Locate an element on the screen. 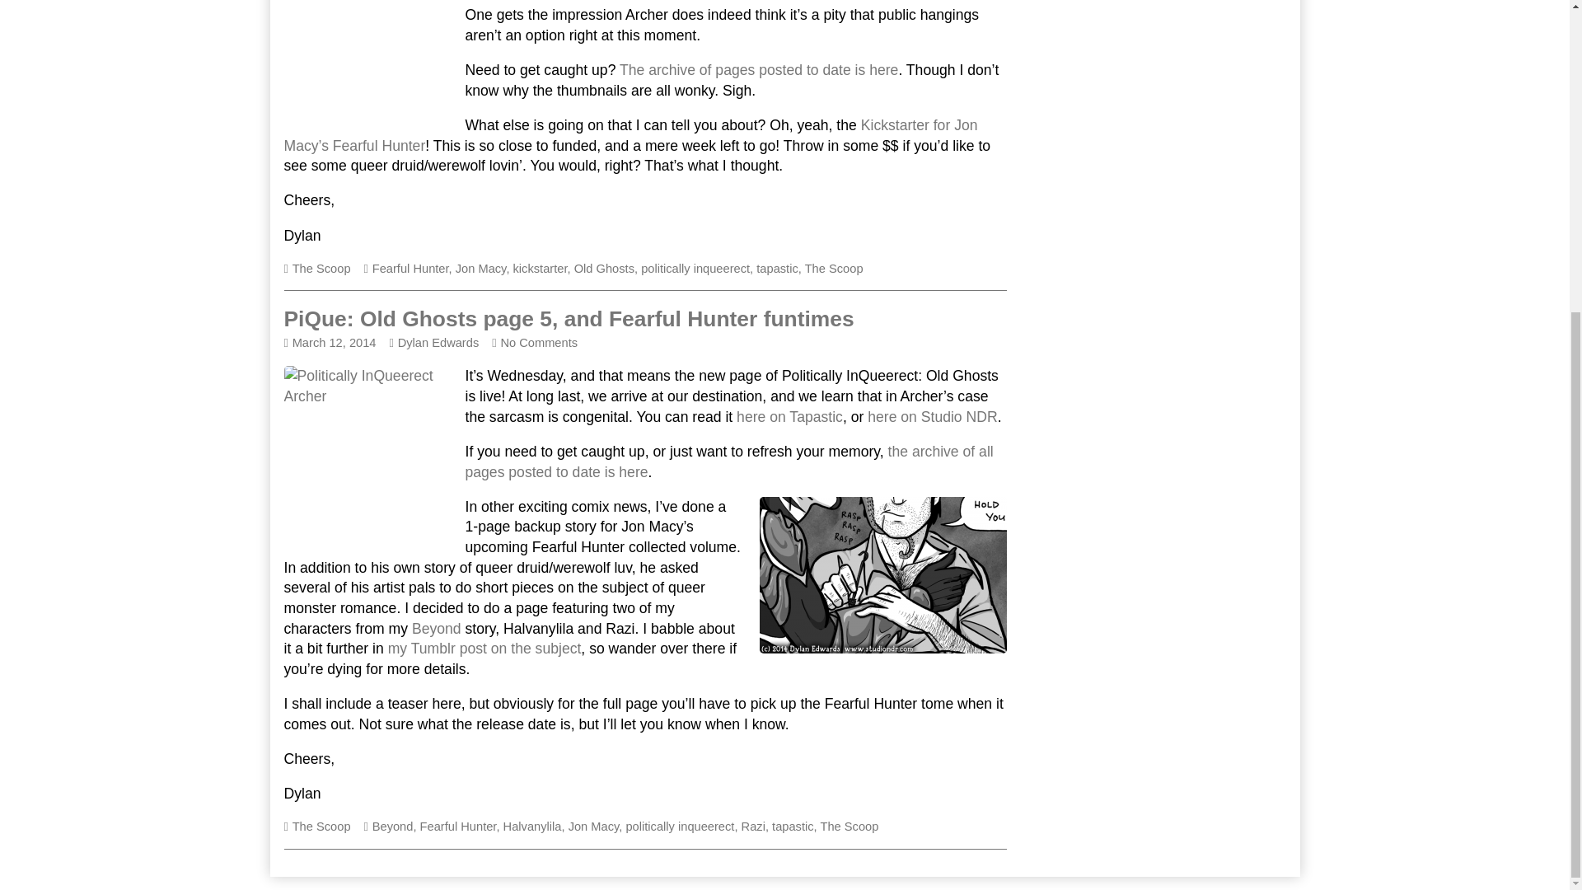 This screenshot has height=890, width=1582. Old Ghosts is located at coordinates (603, 268).